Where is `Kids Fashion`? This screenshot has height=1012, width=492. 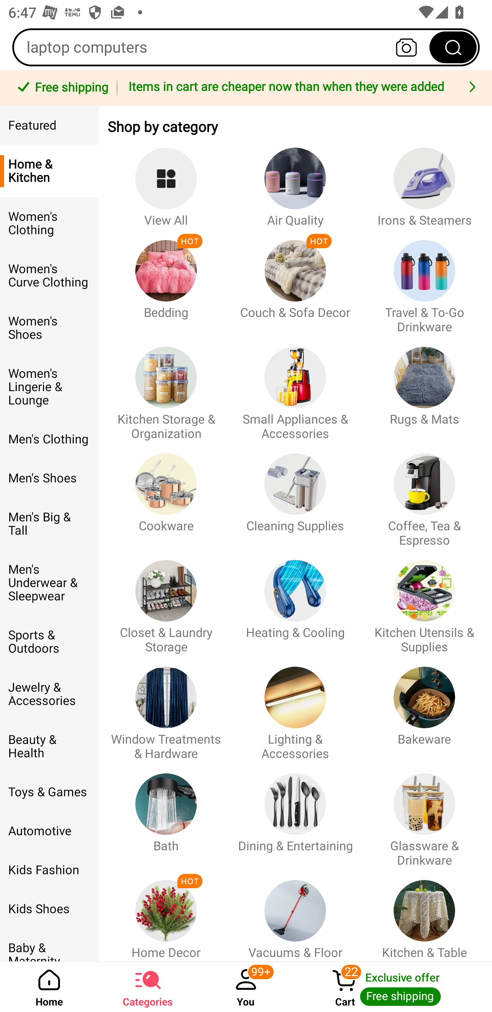
Kids Fashion is located at coordinates (49, 870).